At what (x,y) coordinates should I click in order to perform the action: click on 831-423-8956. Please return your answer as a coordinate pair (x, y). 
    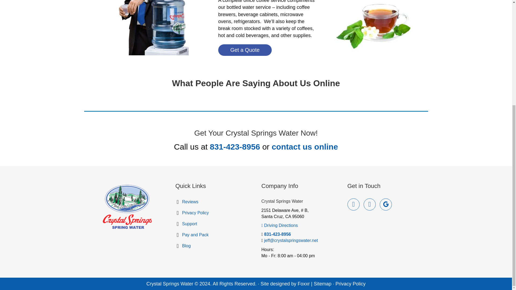
    Looking at the image, I should click on (235, 147).